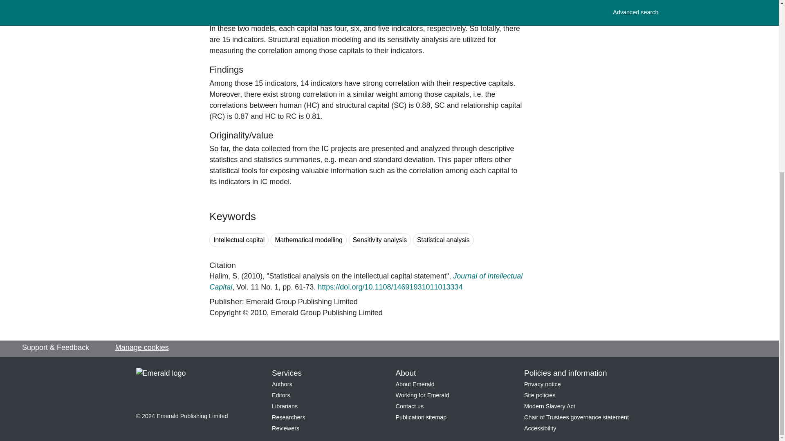  I want to click on Journal of Intellectual Capital, so click(366, 281).